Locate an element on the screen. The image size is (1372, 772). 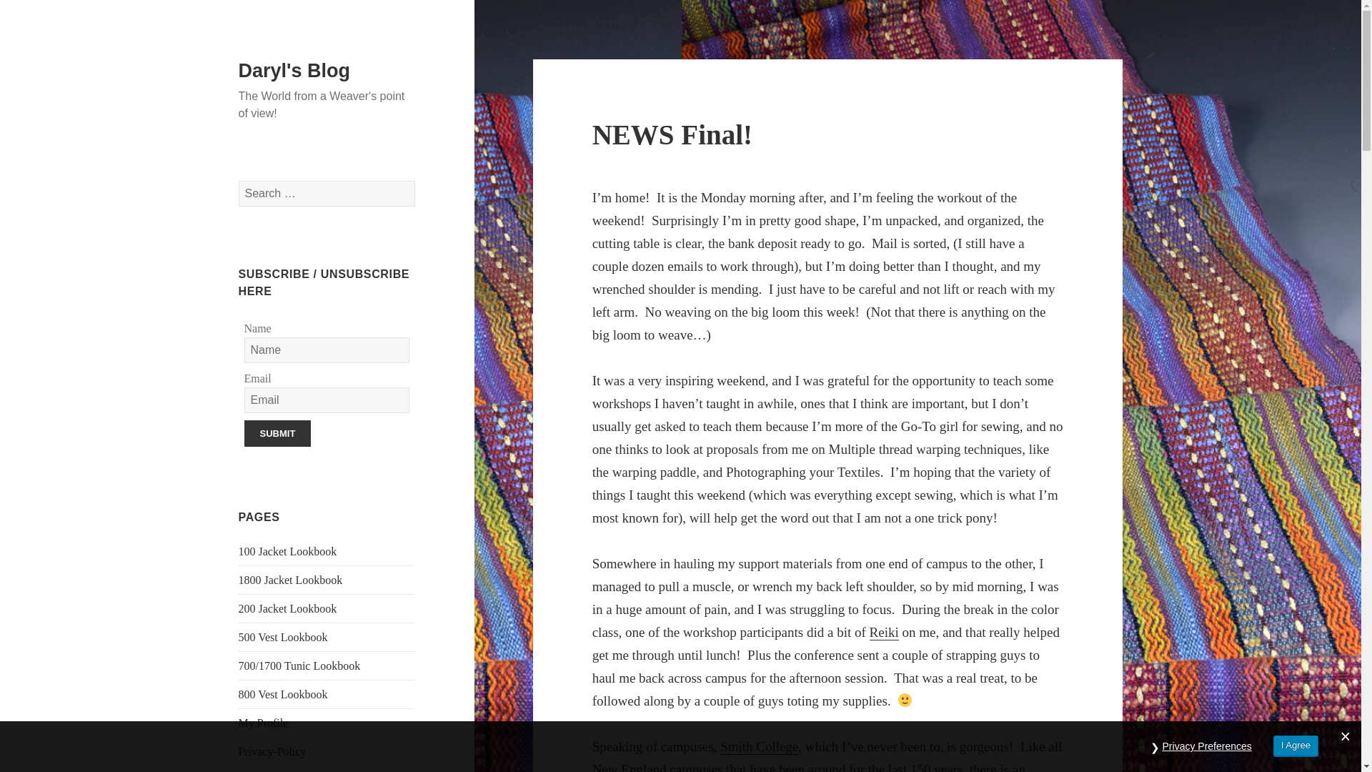
Privacy-Policy is located at coordinates (272, 751).